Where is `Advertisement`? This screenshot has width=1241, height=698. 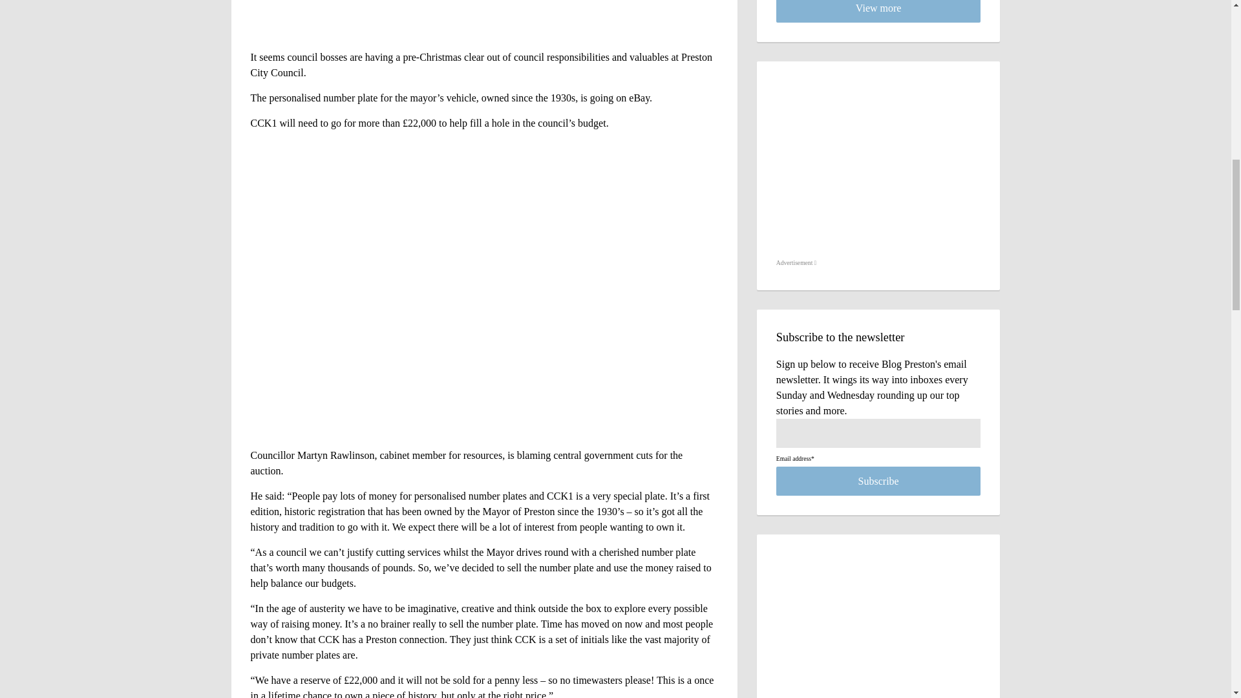 Advertisement is located at coordinates (796, 263).